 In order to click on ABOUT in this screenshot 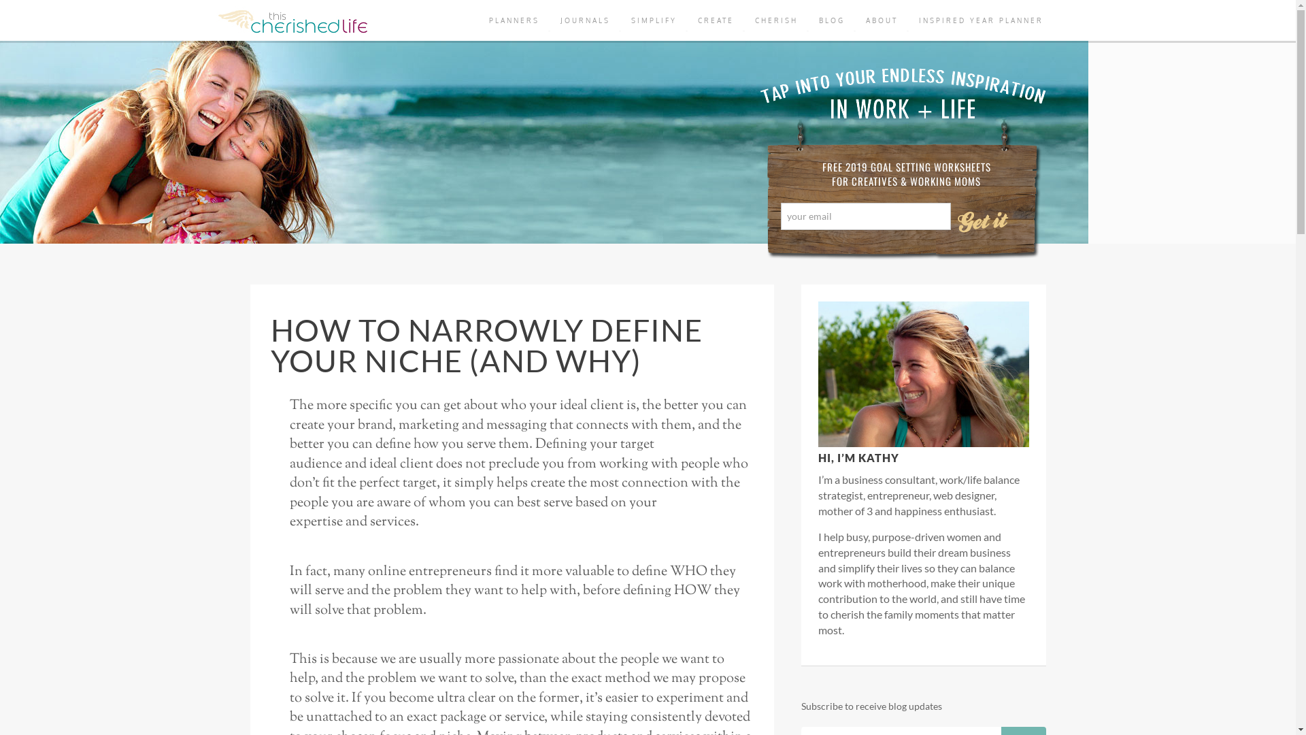, I will do `click(882, 20)`.